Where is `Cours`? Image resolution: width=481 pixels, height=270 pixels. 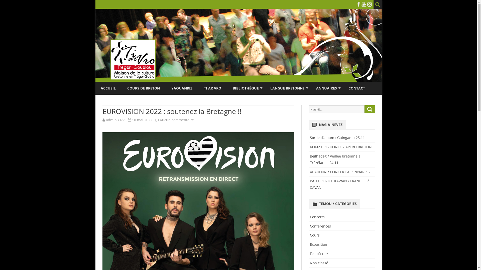 Cours is located at coordinates (315, 235).